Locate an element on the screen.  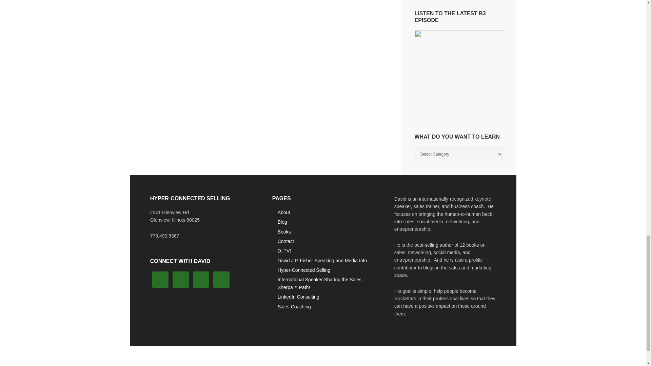
Books is located at coordinates (284, 232).